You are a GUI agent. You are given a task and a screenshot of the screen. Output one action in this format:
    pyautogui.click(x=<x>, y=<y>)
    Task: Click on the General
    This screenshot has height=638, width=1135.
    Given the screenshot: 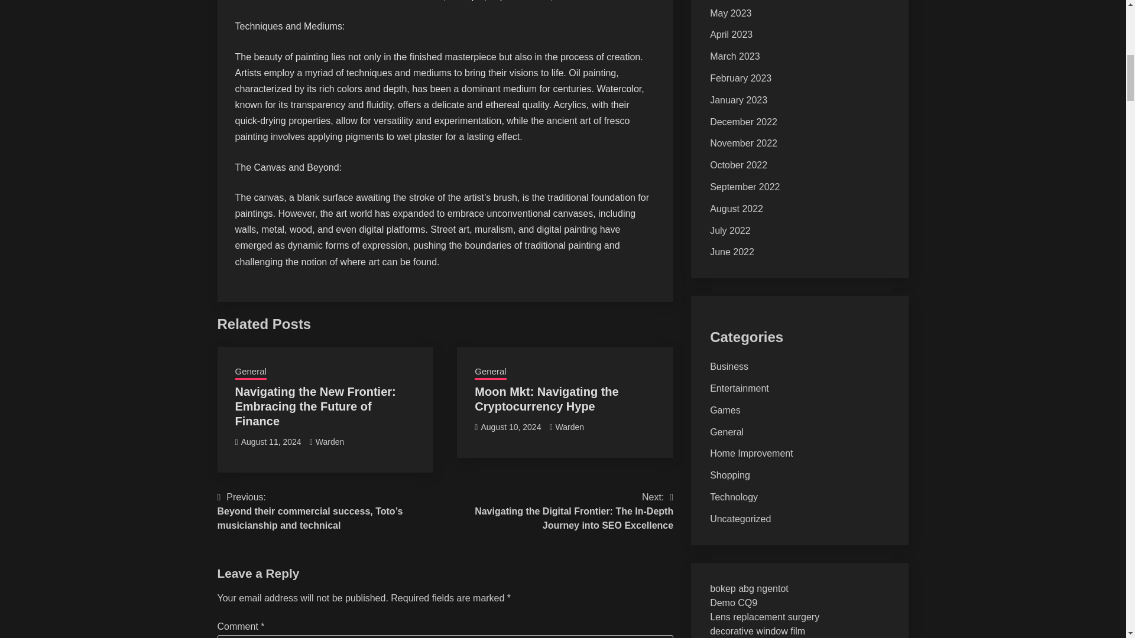 What is the action you would take?
    pyautogui.click(x=251, y=372)
    